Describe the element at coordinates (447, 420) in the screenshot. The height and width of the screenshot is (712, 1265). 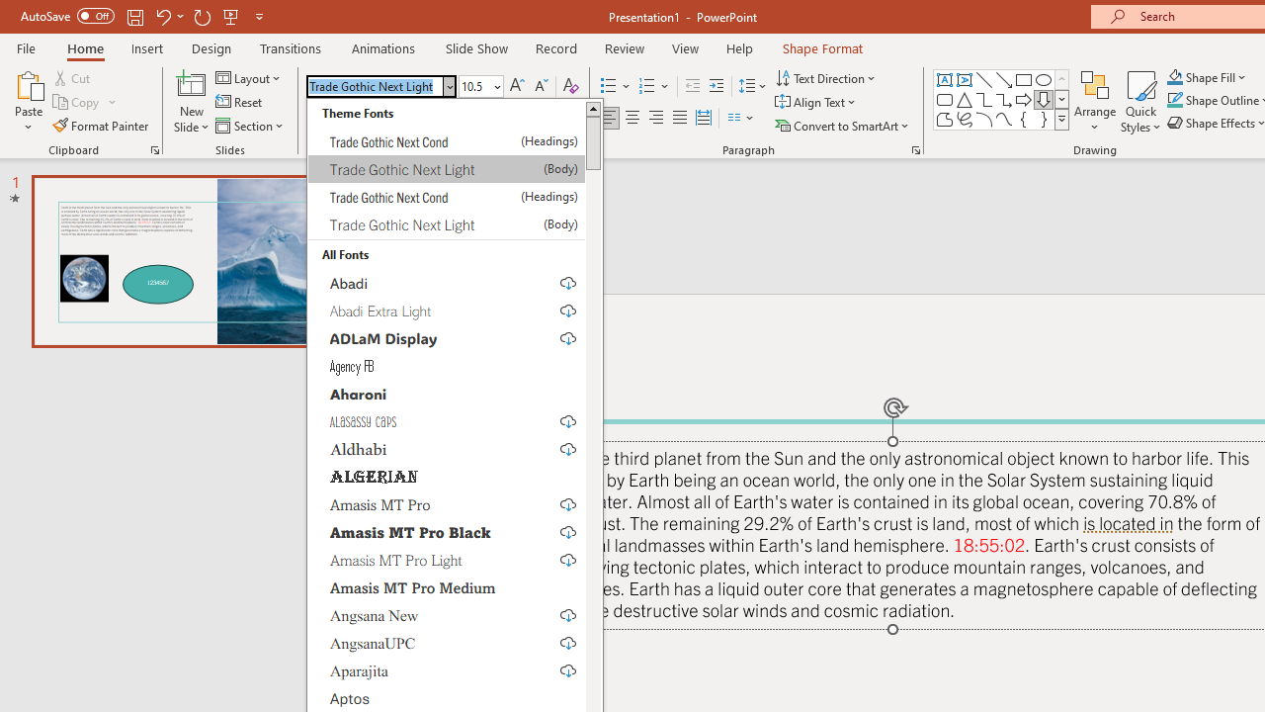
I see `Alasassy Caps, select to download` at that location.